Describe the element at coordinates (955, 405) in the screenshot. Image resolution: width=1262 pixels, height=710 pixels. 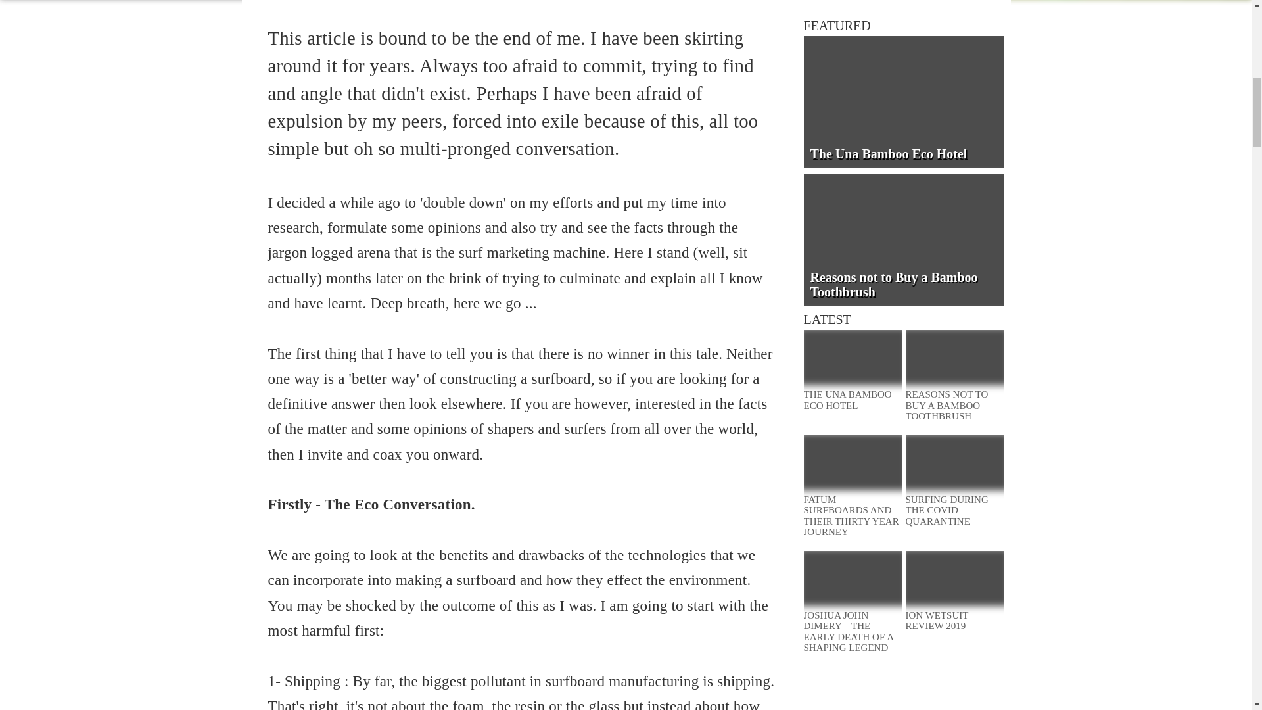
I see `REASONS NOT TO BUY A BAMBOO TOOTHBRUSH` at that location.